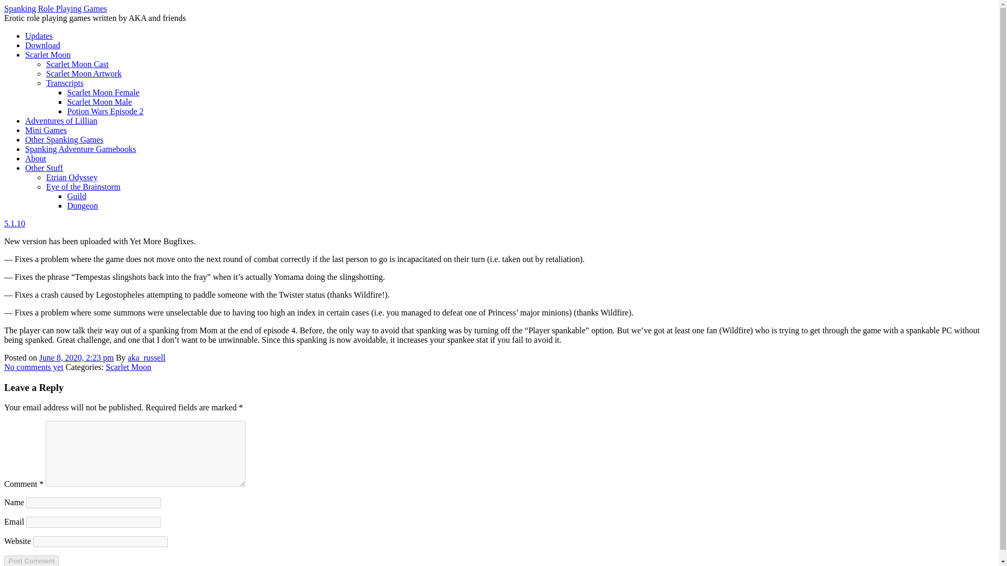  I want to click on Spanking Role Playing Games, so click(55, 8).